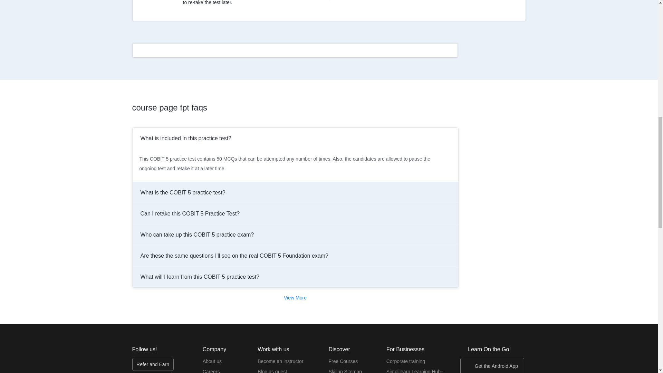 The image size is (663, 373). What do you see at coordinates (295, 213) in the screenshot?
I see `can i retake this cobit 5 practice test?` at bounding box center [295, 213].